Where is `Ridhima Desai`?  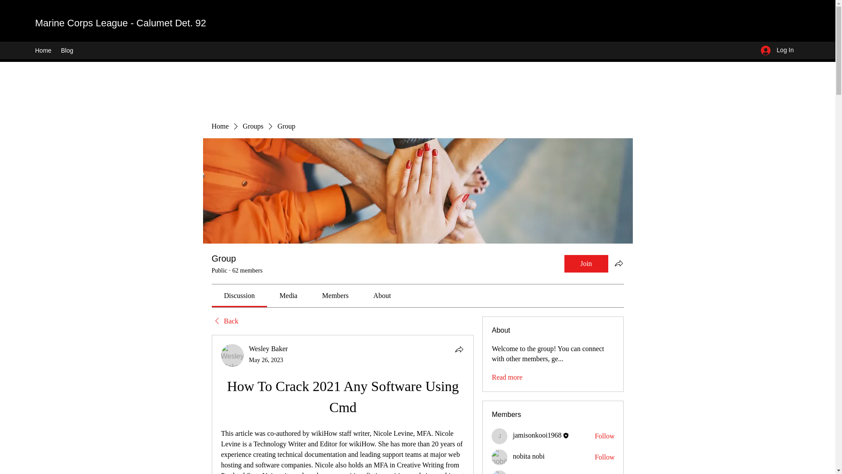 Ridhima Desai is located at coordinates (499, 472).